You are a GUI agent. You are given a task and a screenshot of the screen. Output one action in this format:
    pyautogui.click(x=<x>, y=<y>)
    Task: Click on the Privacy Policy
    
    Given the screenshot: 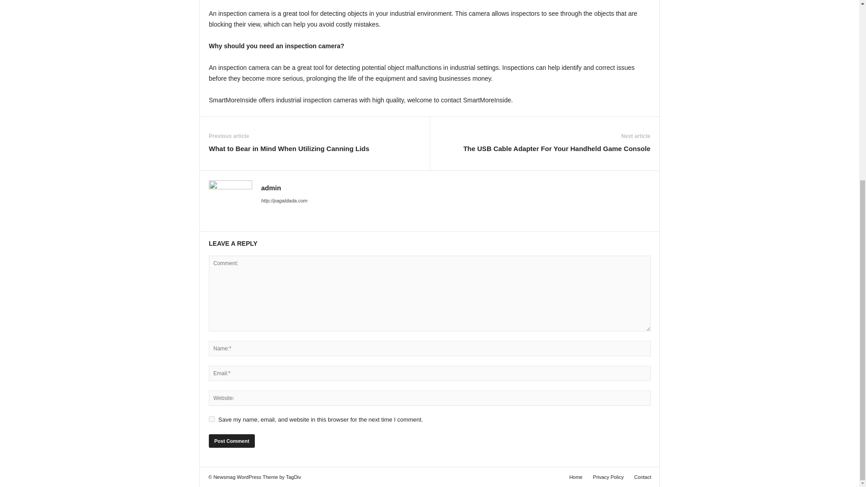 What is the action you would take?
    pyautogui.click(x=608, y=477)
    